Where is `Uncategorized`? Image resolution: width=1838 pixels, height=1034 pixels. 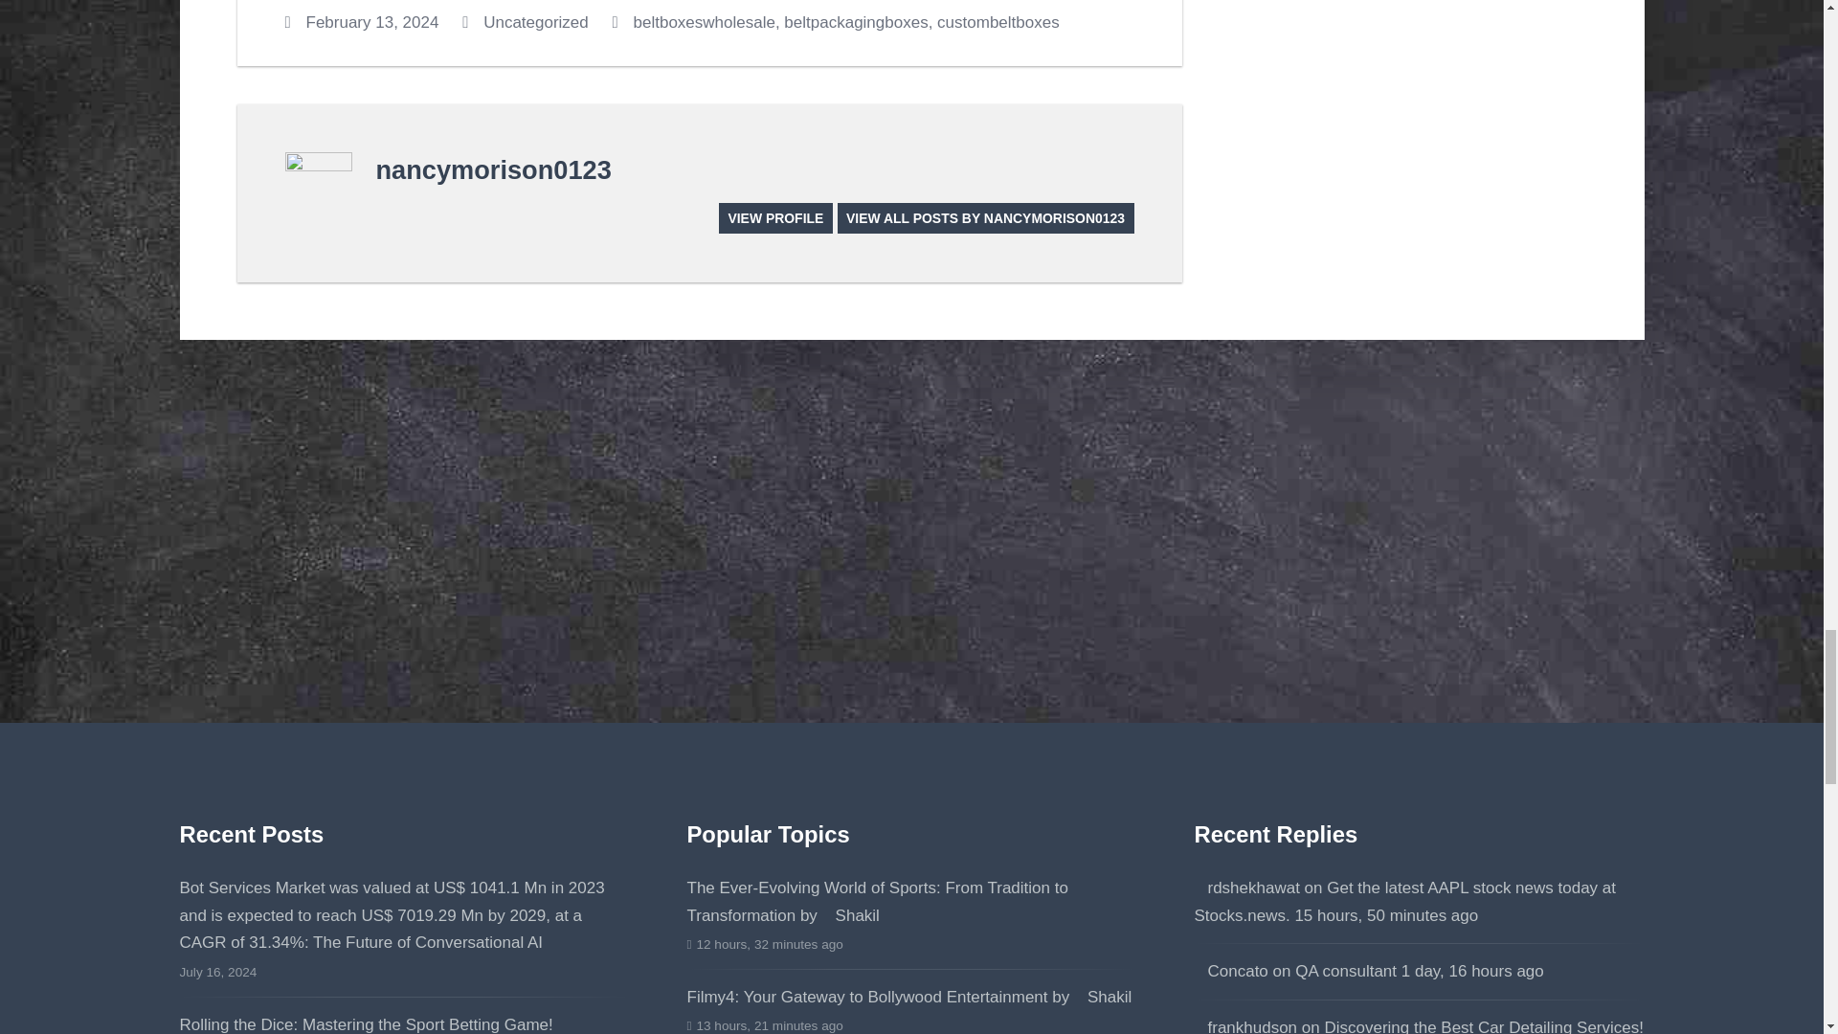
Uncategorized is located at coordinates (535, 23).